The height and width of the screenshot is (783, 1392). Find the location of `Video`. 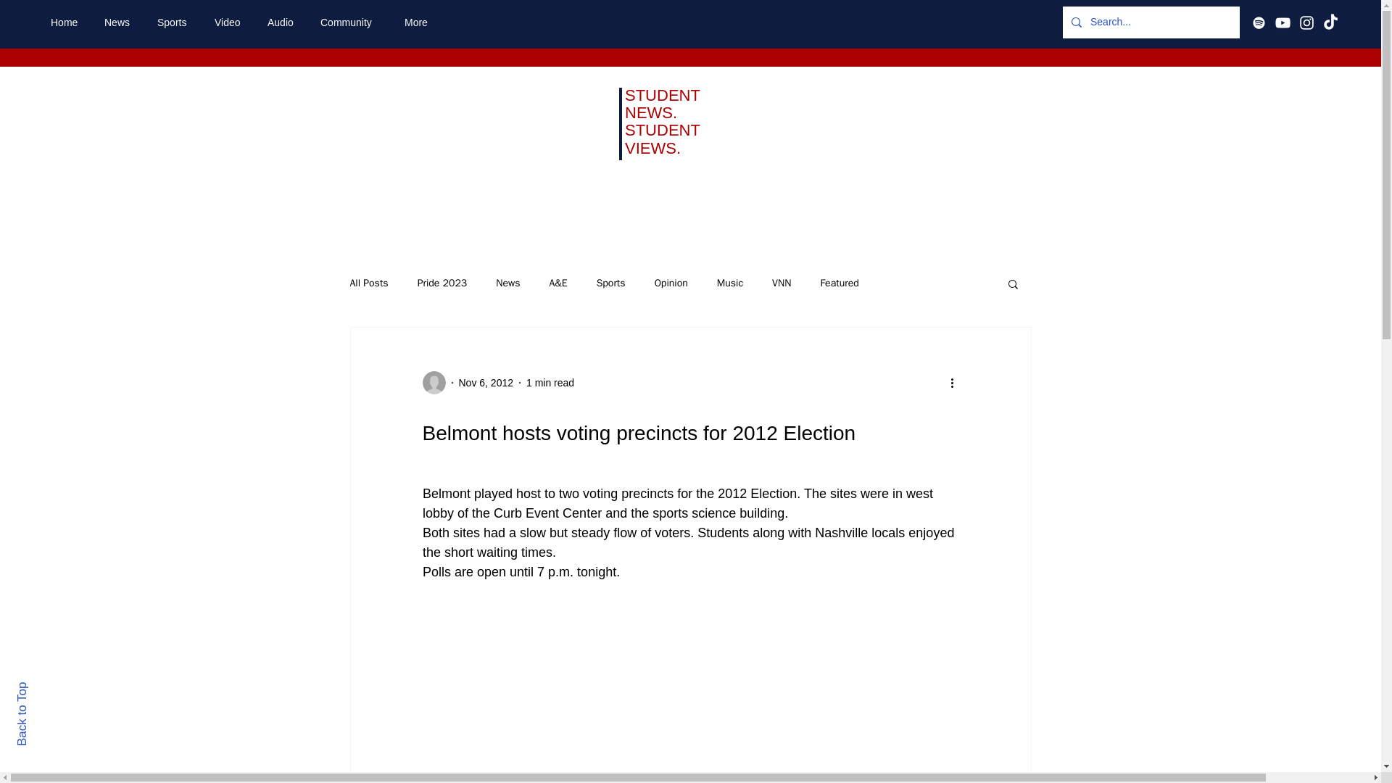

Video is located at coordinates (229, 22).